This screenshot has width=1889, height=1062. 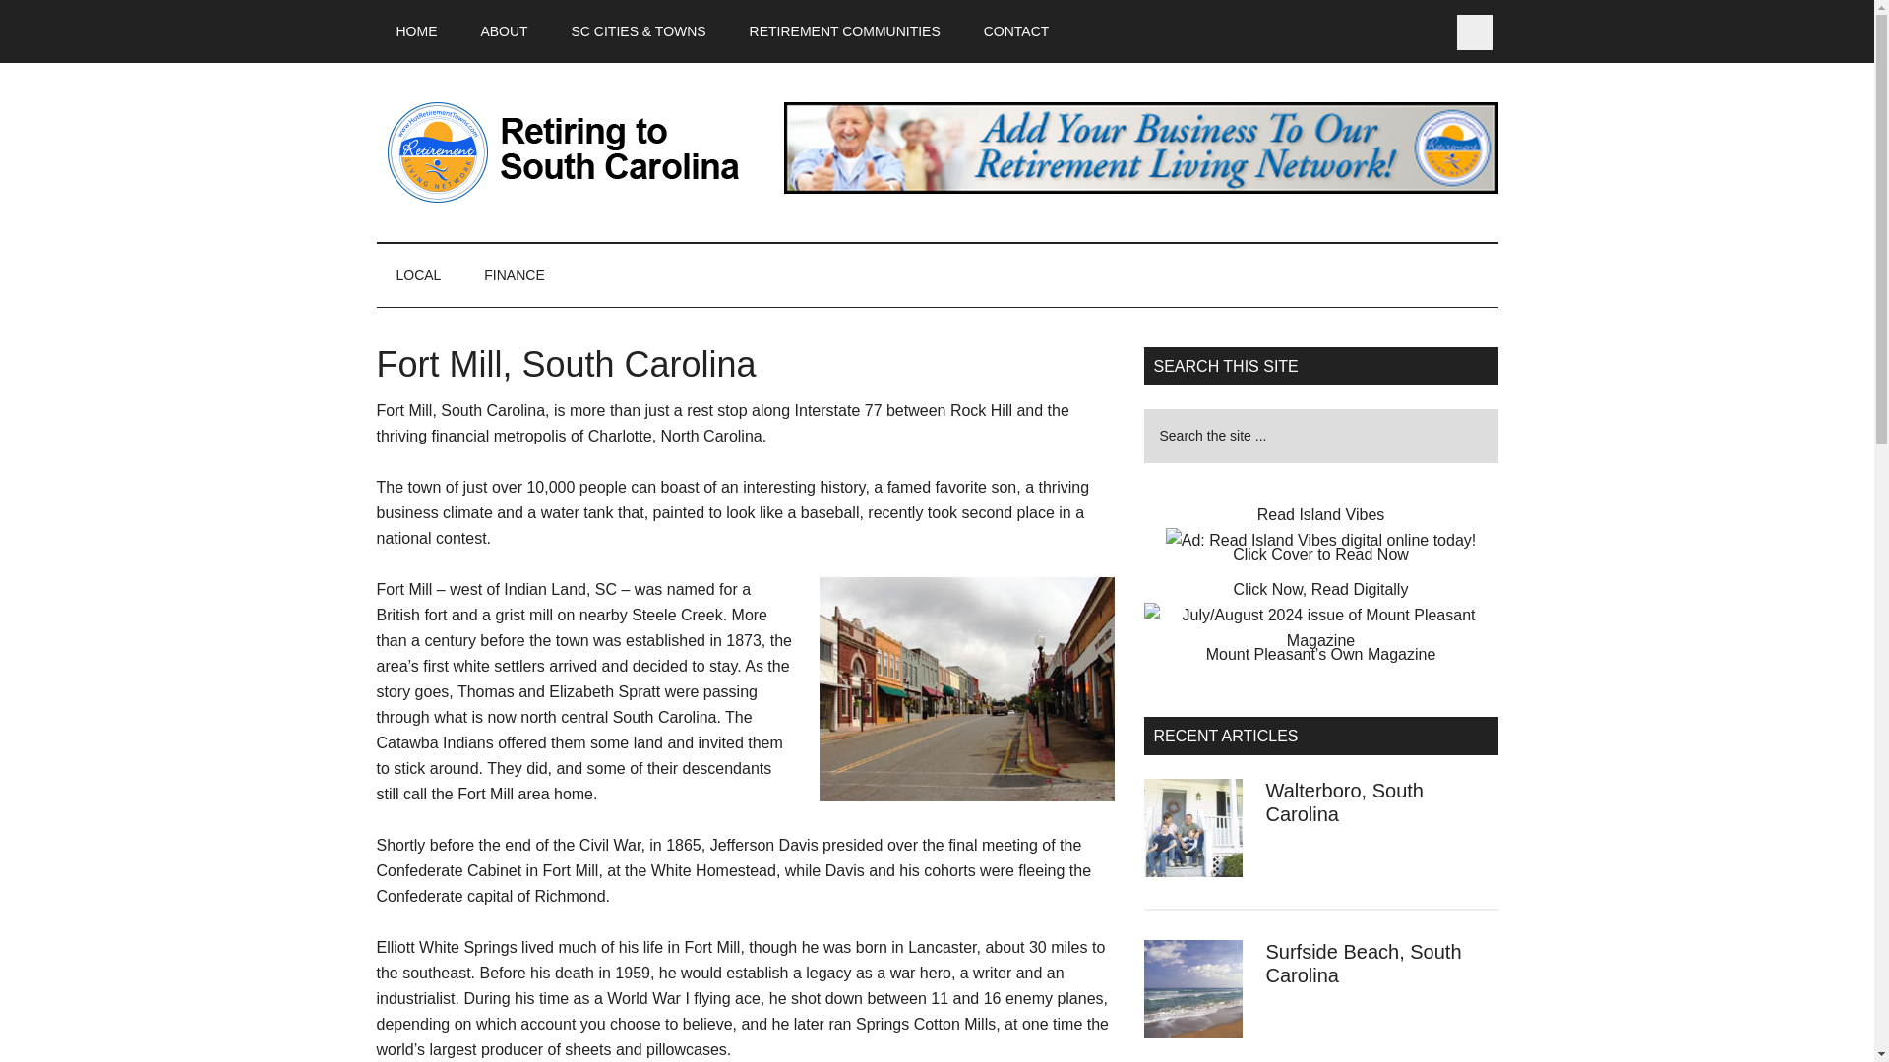 I want to click on LOCAL, so click(x=418, y=275).